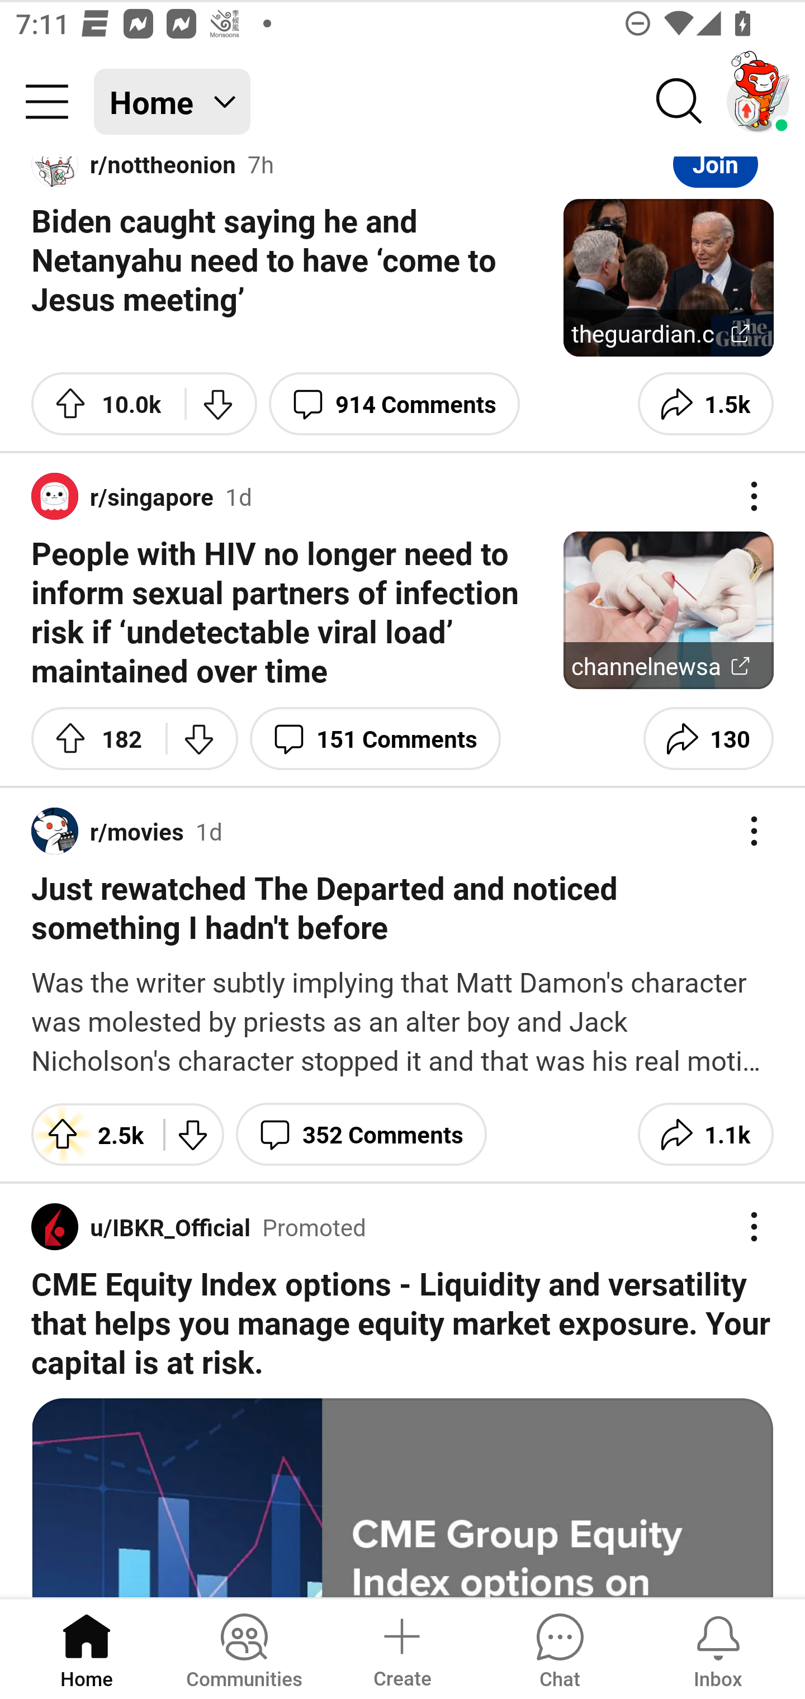  Describe the element at coordinates (87, 1648) in the screenshot. I see `Home` at that location.